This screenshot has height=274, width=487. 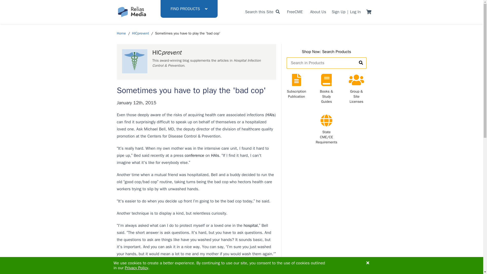 I want to click on FIND PRODUCTS, so click(x=189, y=9).